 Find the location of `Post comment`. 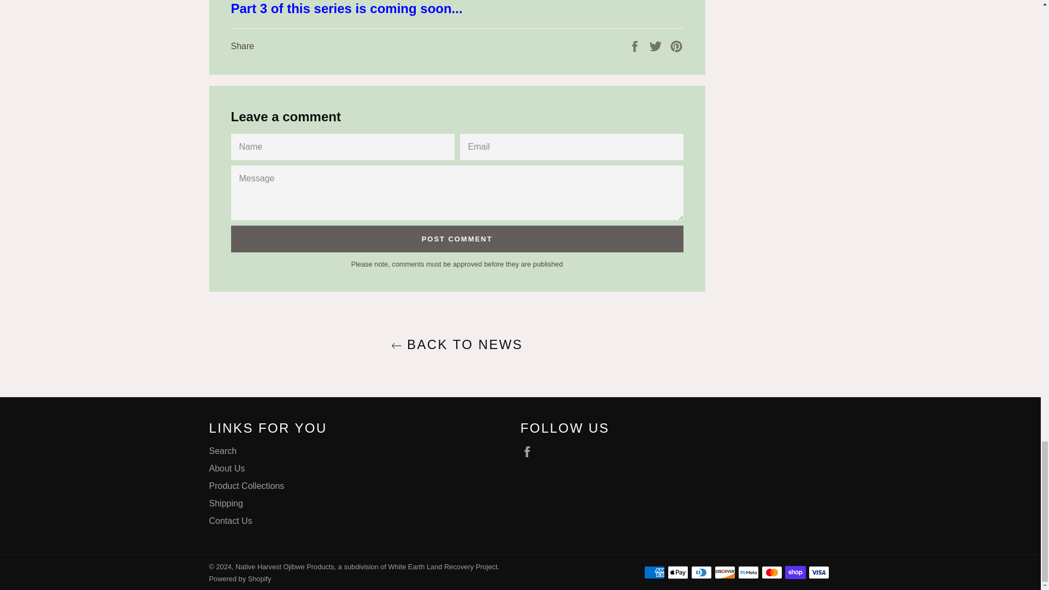

Post comment is located at coordinates (457, 239).